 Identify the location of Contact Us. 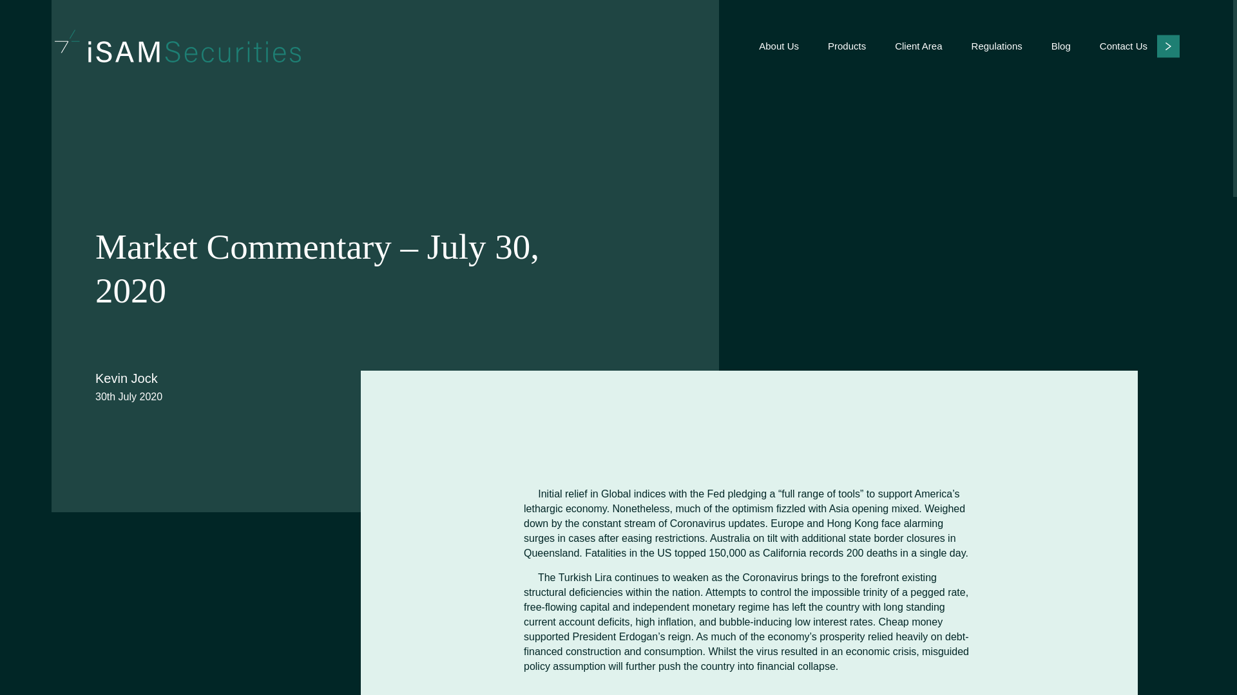
(1139, 45).